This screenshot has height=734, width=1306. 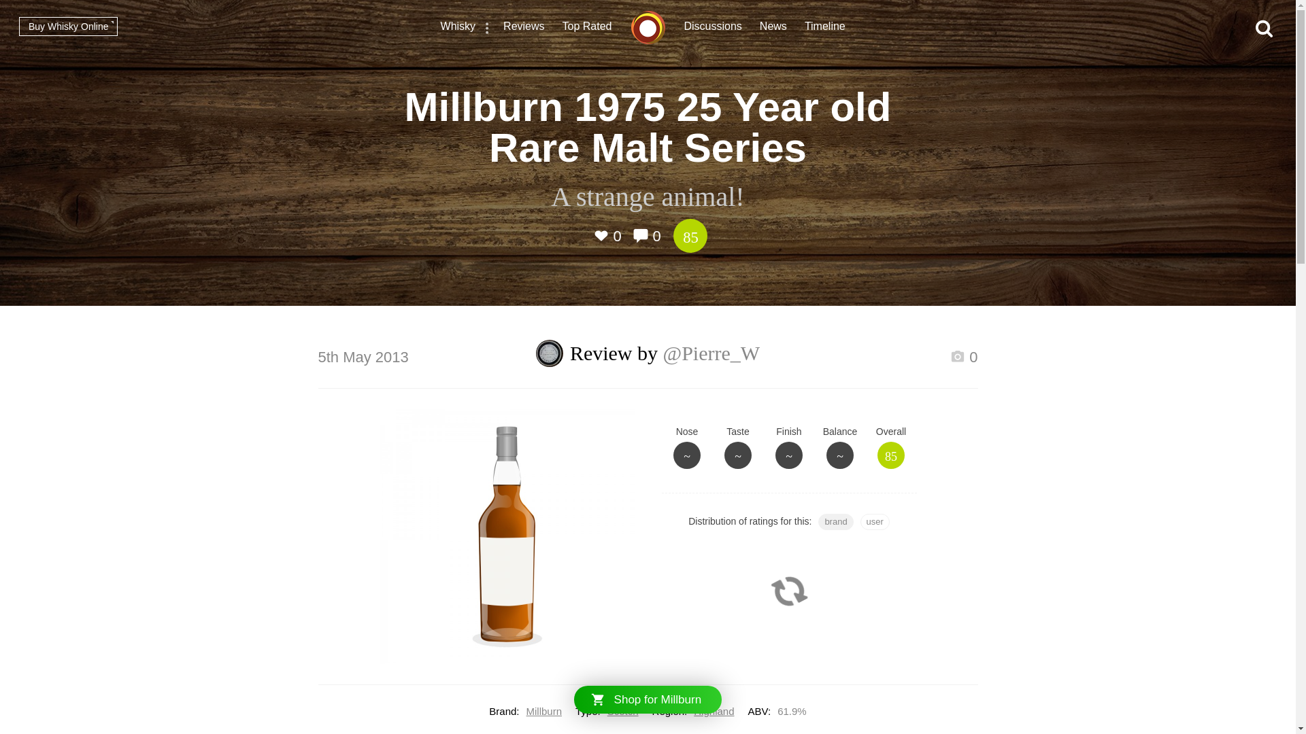 I want to click on Recent actvity timeline, so click(x=824, y=28).